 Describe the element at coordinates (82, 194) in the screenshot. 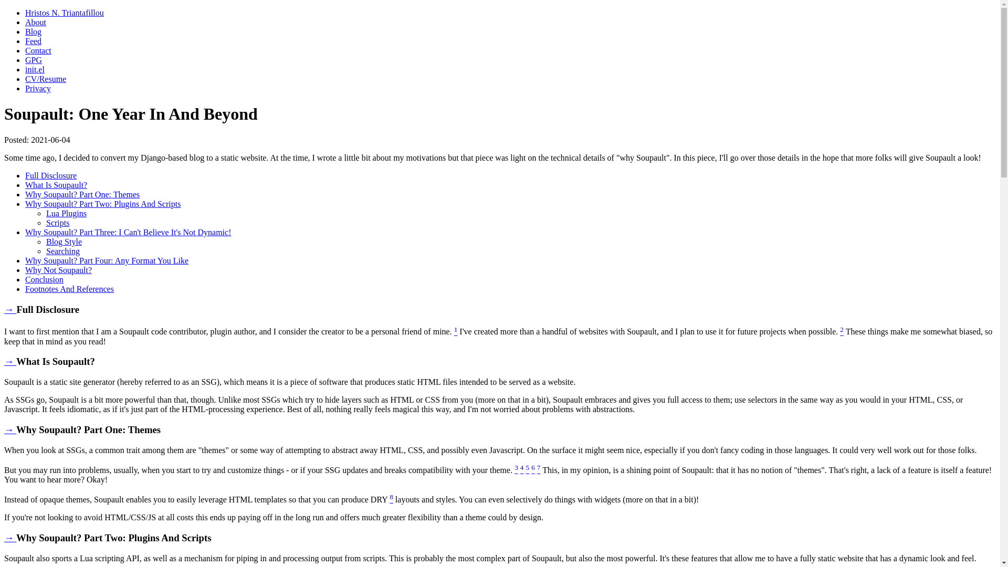

I see `Why Soupault? Part One: Themes` at that location.